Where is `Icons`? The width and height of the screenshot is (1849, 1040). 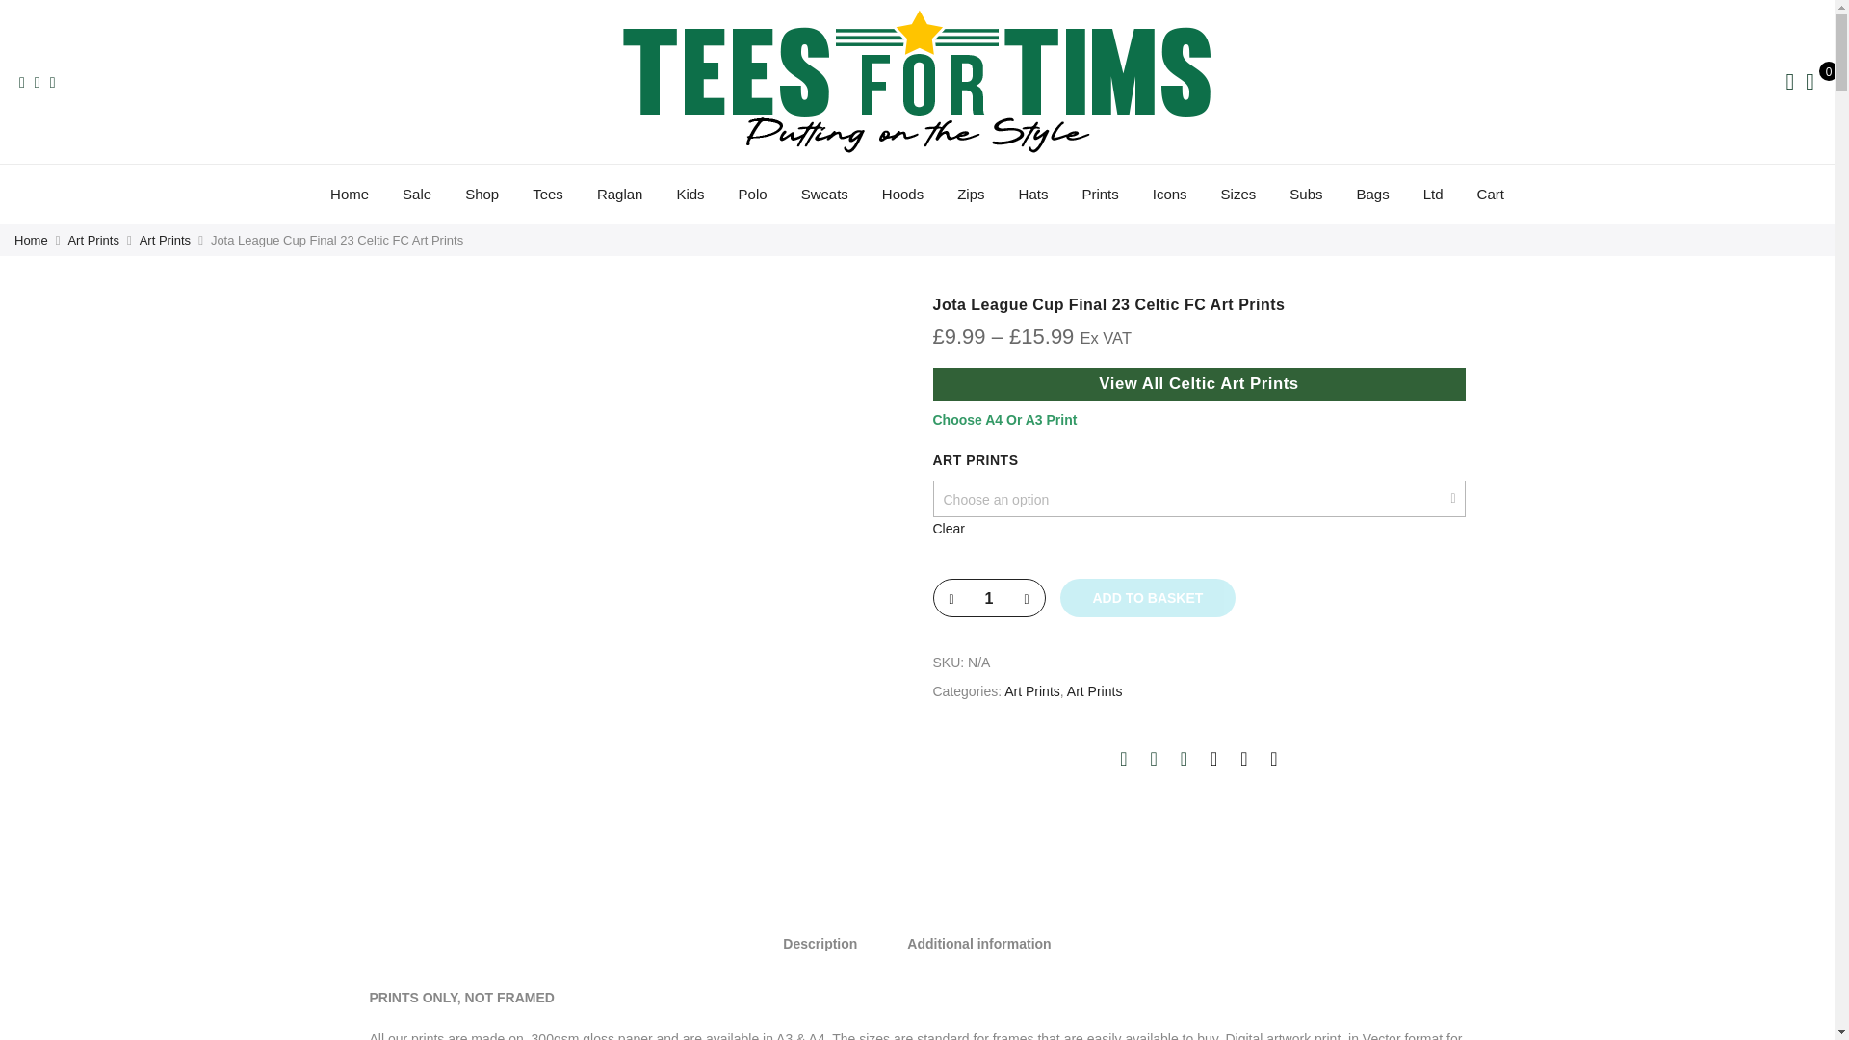
Icons is located at coordinates (1169, 194).